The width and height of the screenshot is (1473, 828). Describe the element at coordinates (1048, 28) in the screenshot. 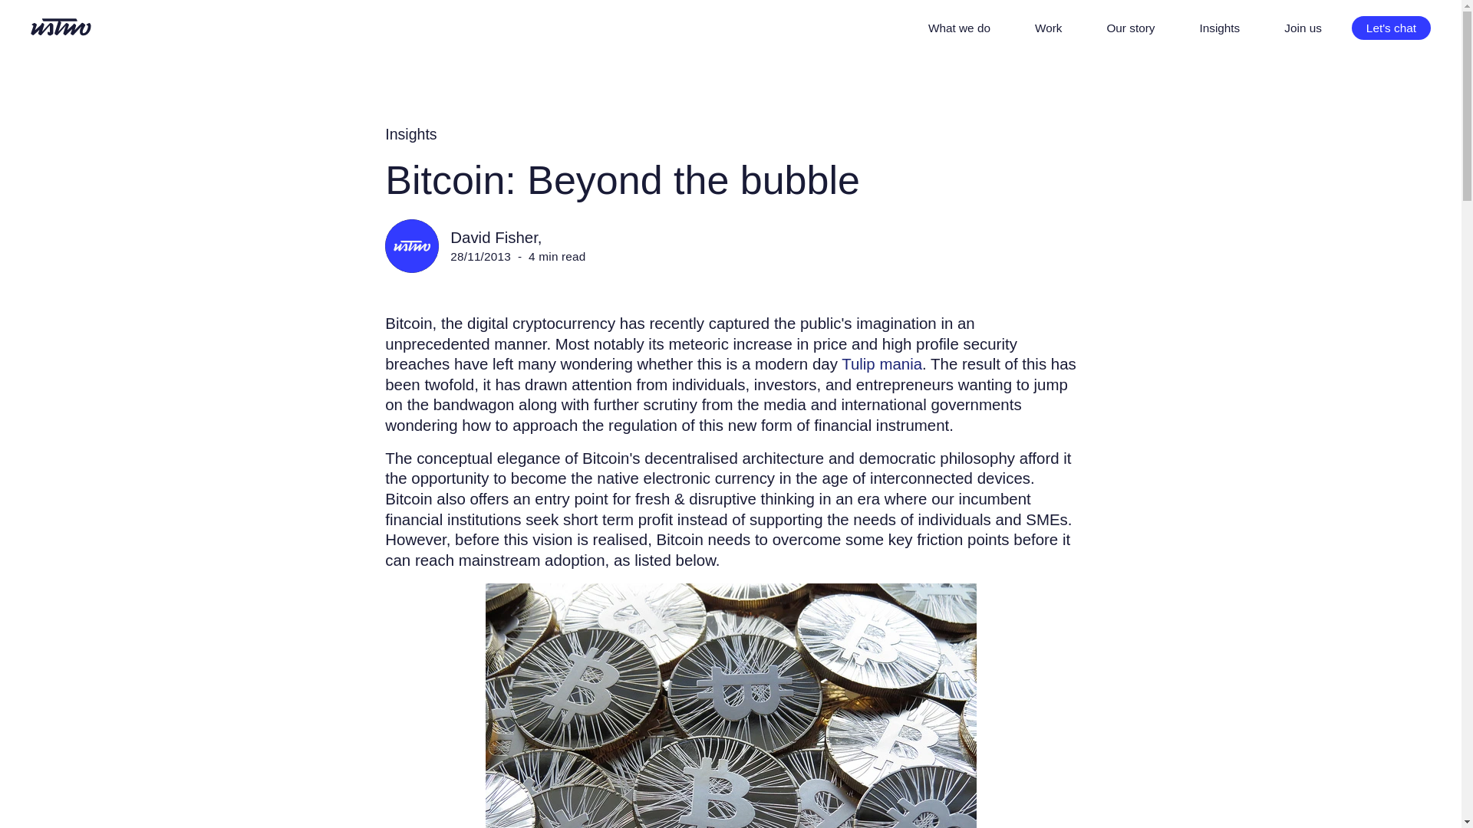

I see `Work` at that location.